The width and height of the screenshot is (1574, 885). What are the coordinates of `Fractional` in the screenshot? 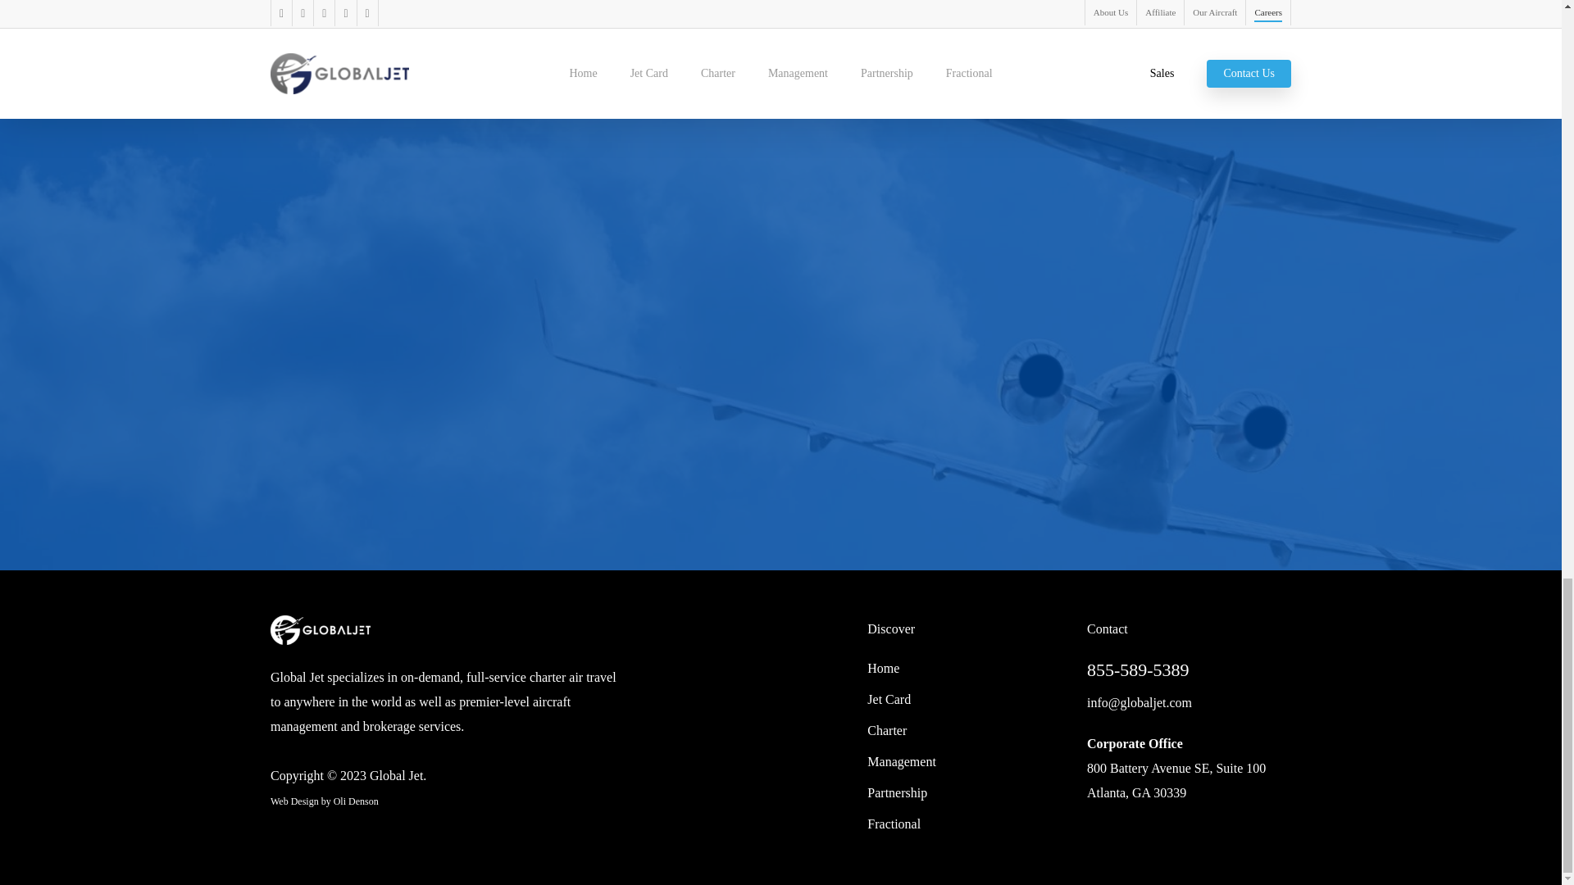 It's located at (967, 824).